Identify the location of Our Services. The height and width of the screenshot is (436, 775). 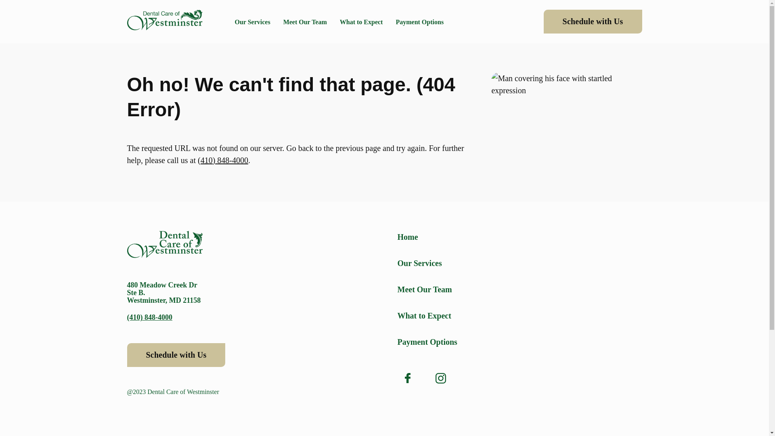
(253, 22).